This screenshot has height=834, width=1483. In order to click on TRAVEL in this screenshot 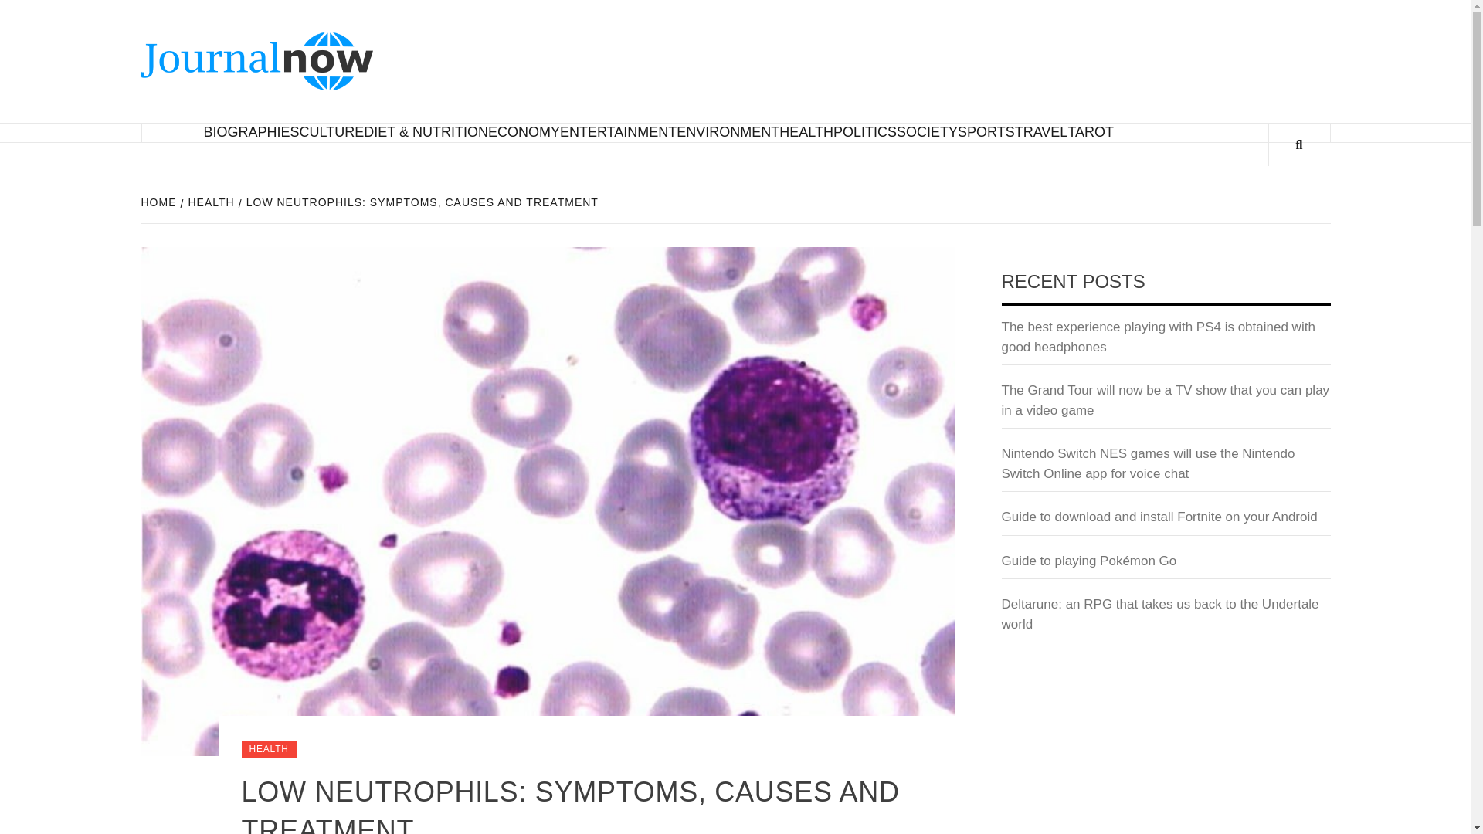, I will do `click(1041, 131)`.